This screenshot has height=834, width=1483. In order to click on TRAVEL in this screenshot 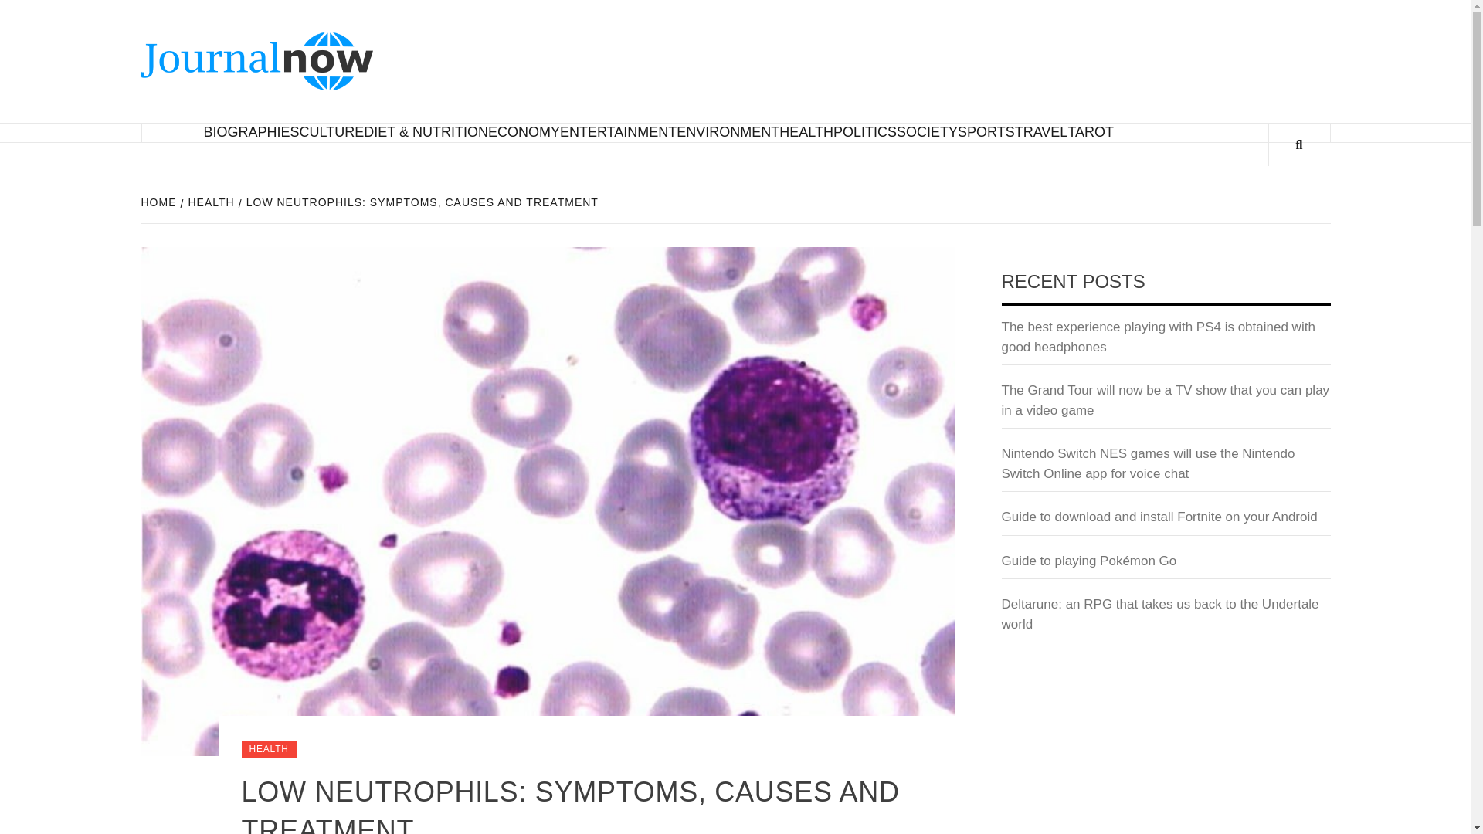, I will do `click(1041, 131)`.